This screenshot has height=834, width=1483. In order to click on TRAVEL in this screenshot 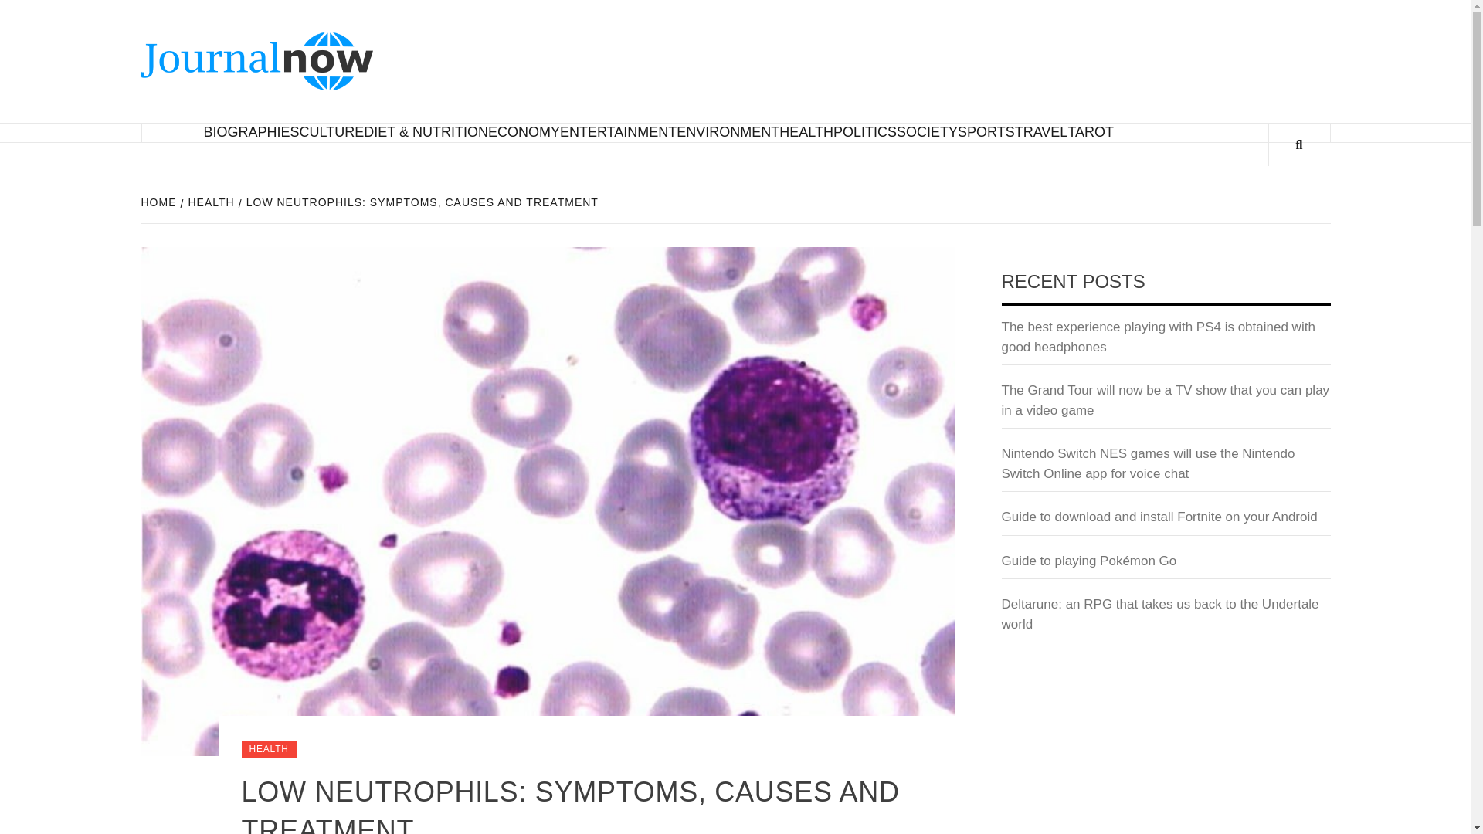, I will do `click(1041, 131)`.